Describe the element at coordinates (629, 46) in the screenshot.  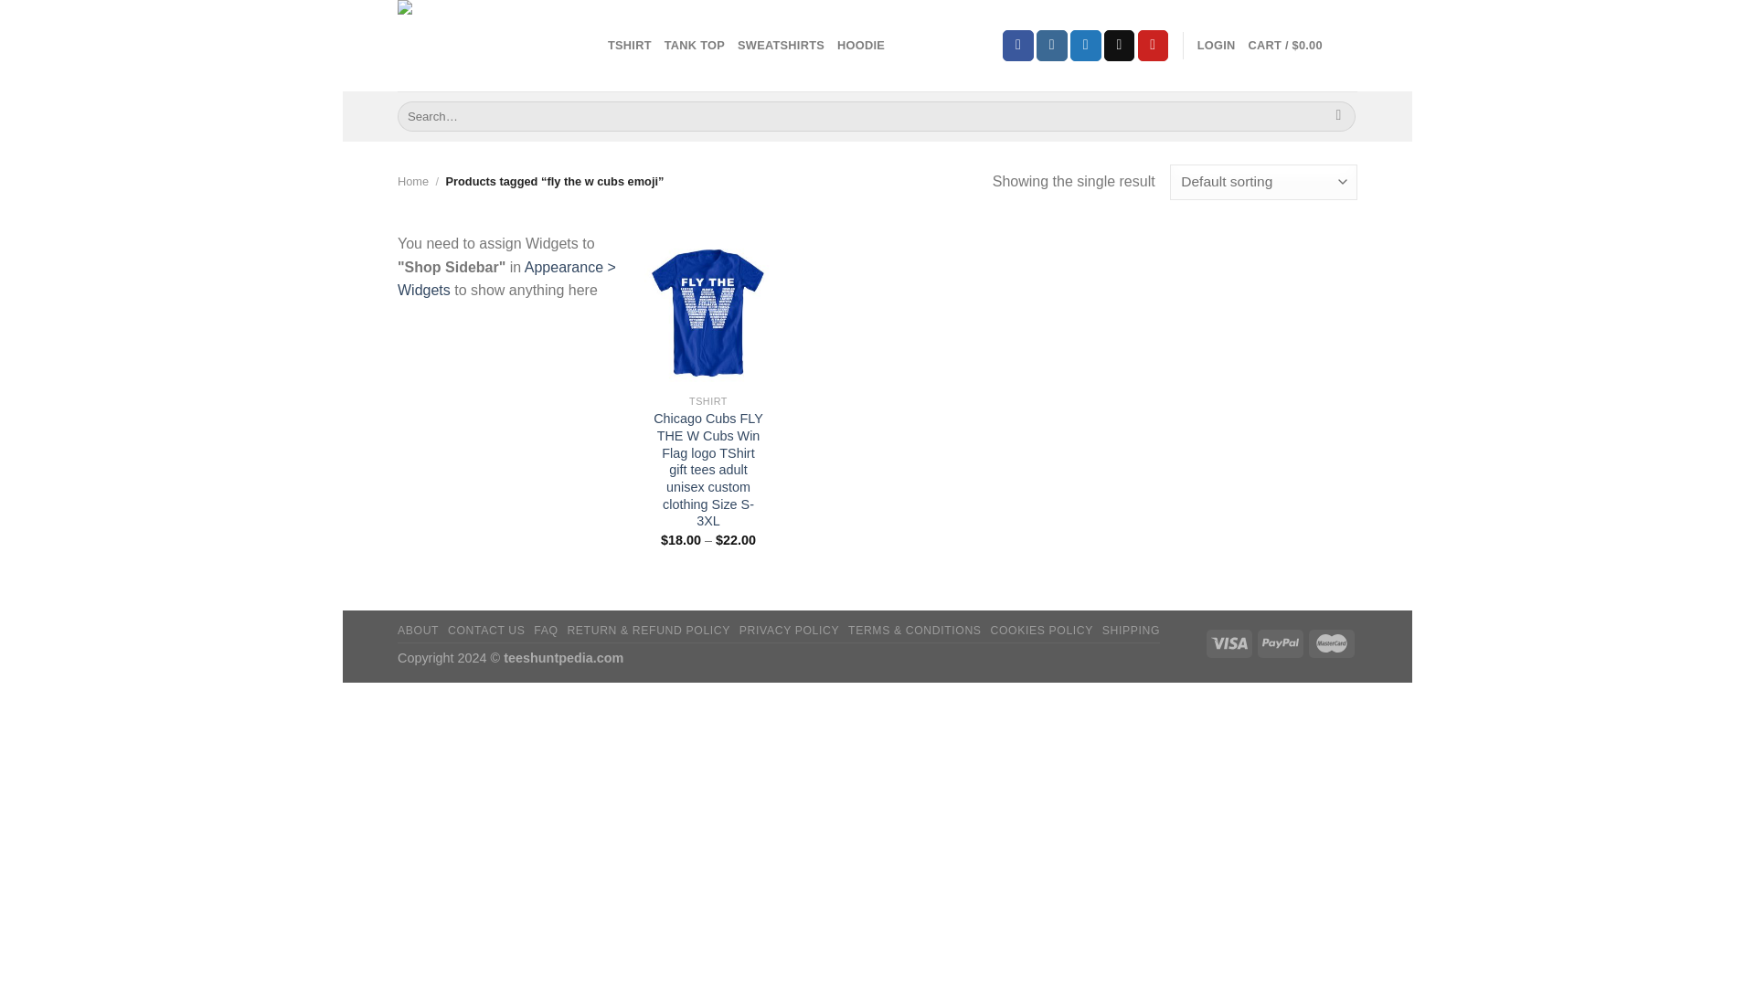
I see `TSHIRT` at that location.